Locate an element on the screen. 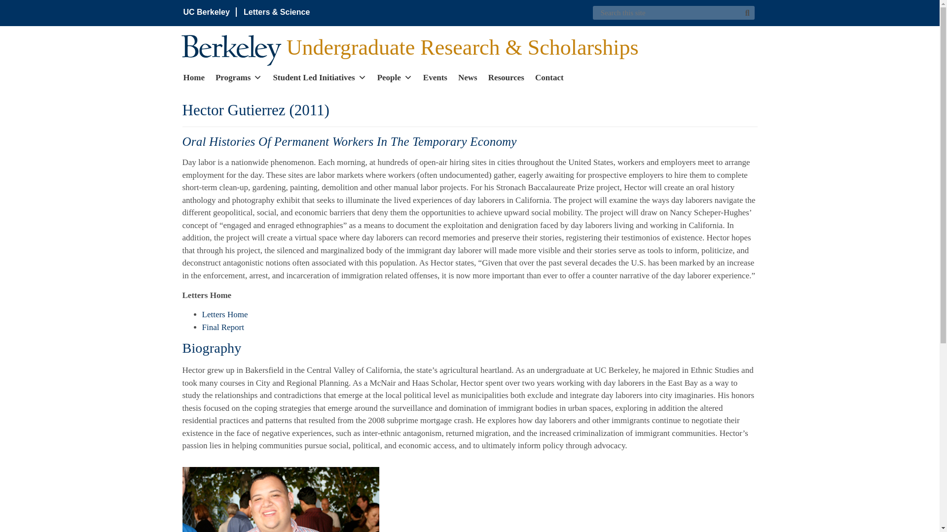 The width and height of the screenshot is (947, 532). Events is located at coordinates (435, 77).